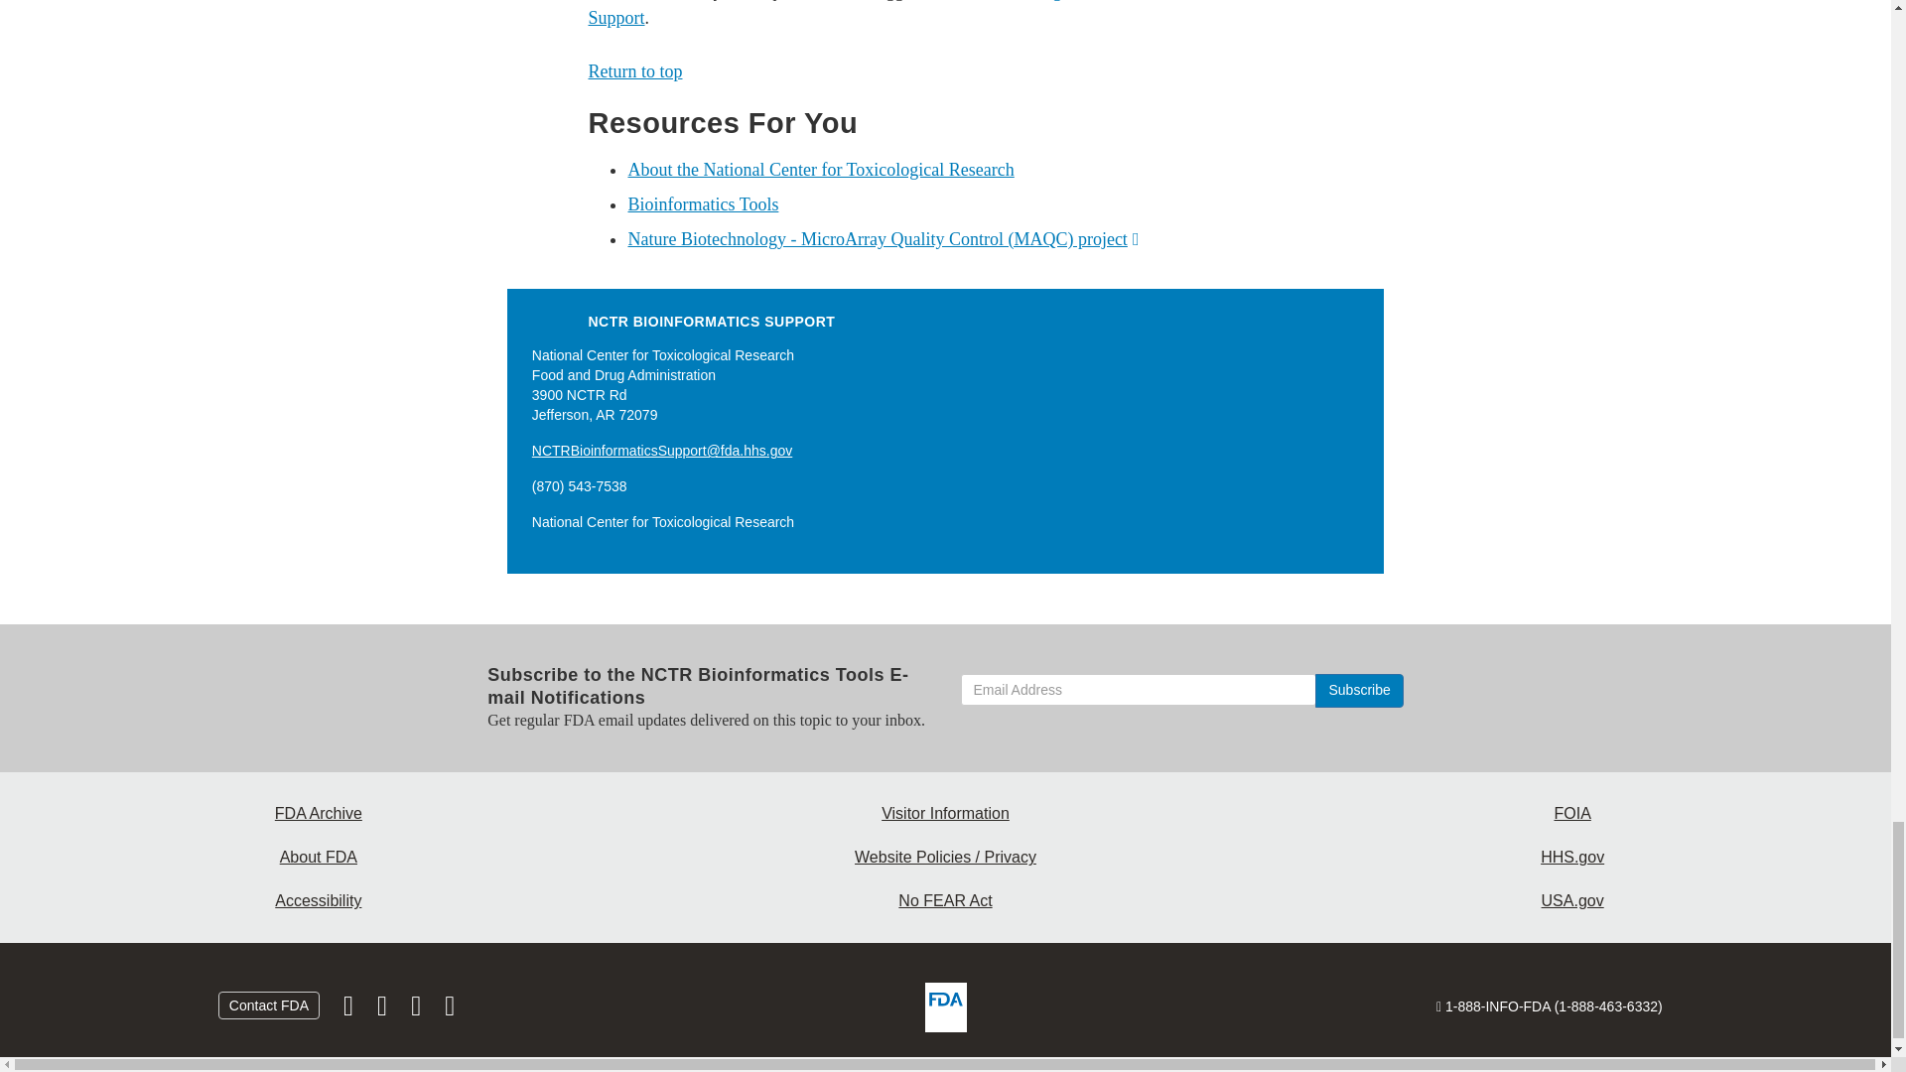 Image resolution: width=1906 pixels, height=1072 pixels. Describe the element at coordinates (417, 1010) in the screenshot. I see `View FDA videos on YouTube` at that location.